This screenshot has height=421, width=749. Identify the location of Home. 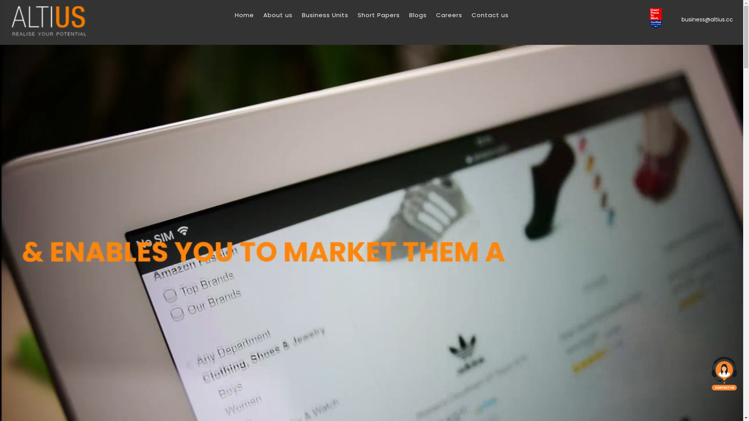
(244, 15).